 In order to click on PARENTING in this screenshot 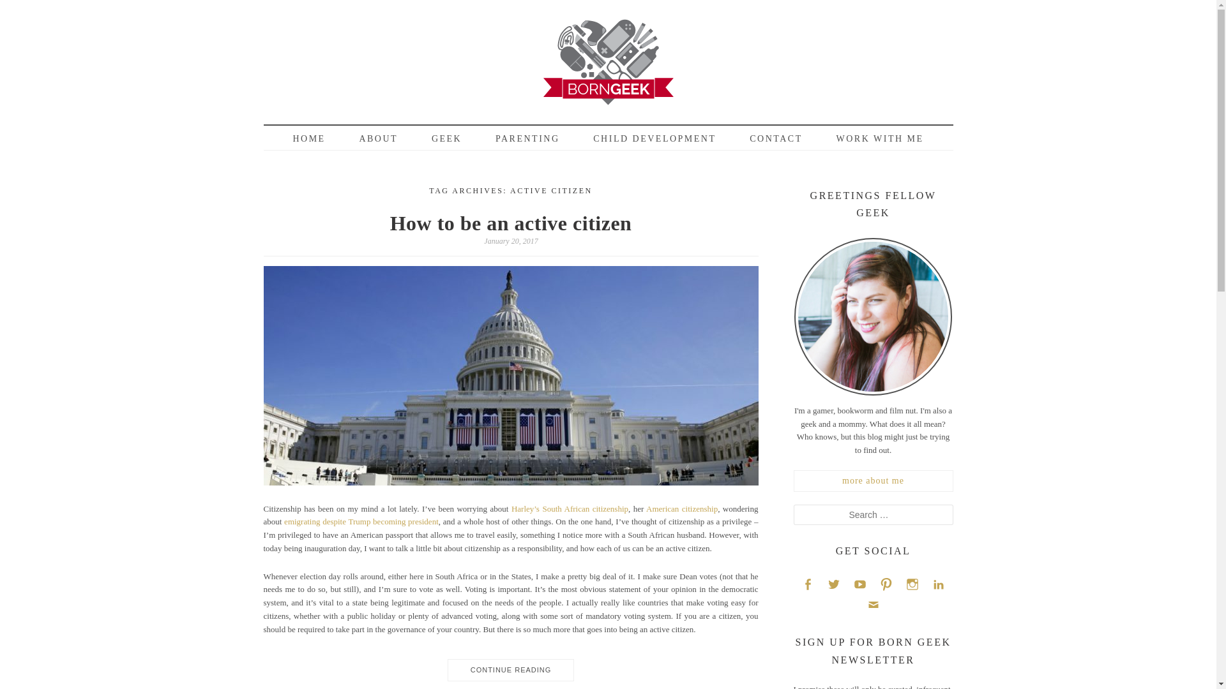, I will do `click(527, 138)`.